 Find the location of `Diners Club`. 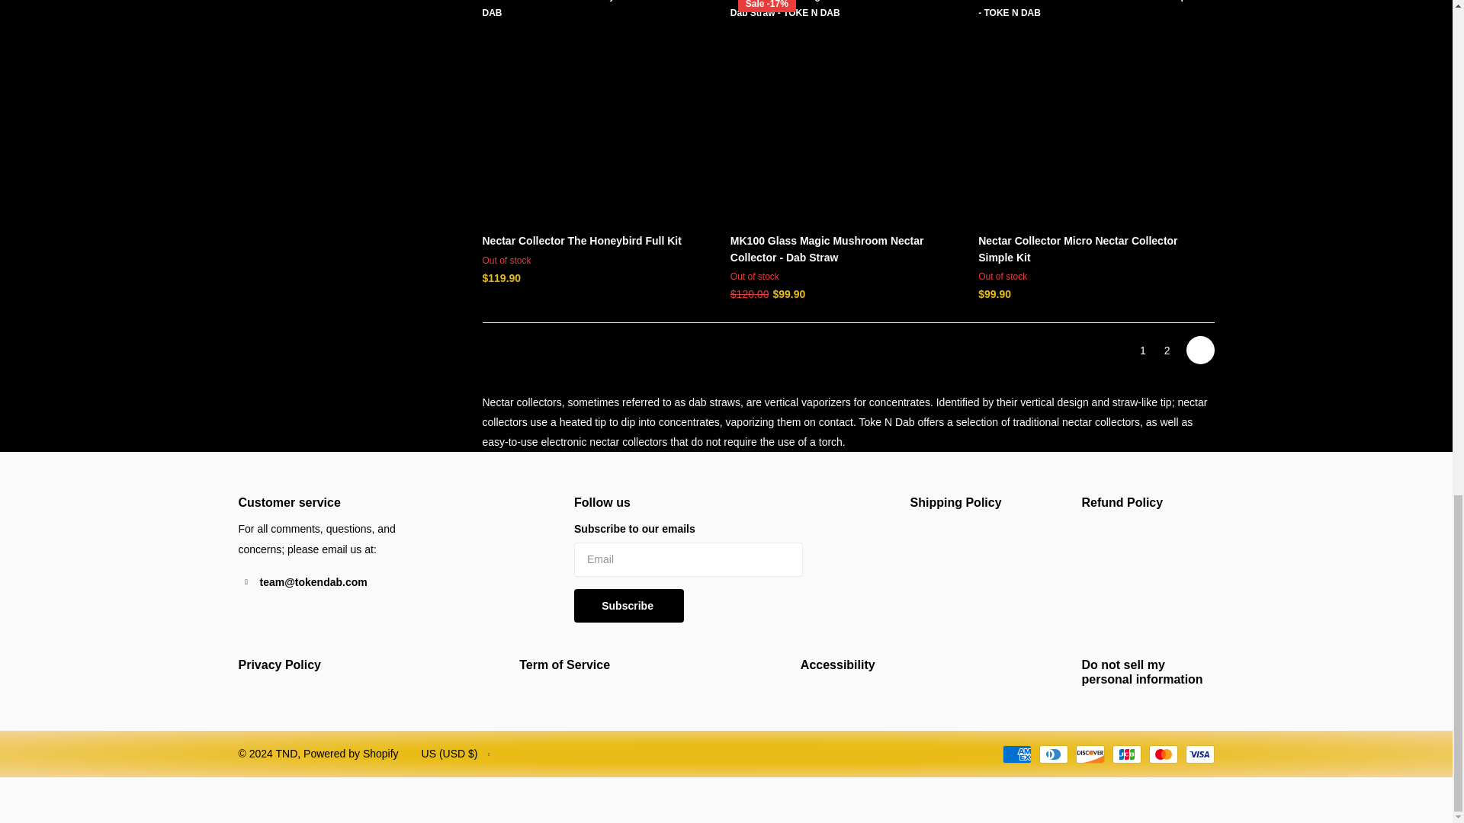

Diners Club is located at coordinates (1052, 754).